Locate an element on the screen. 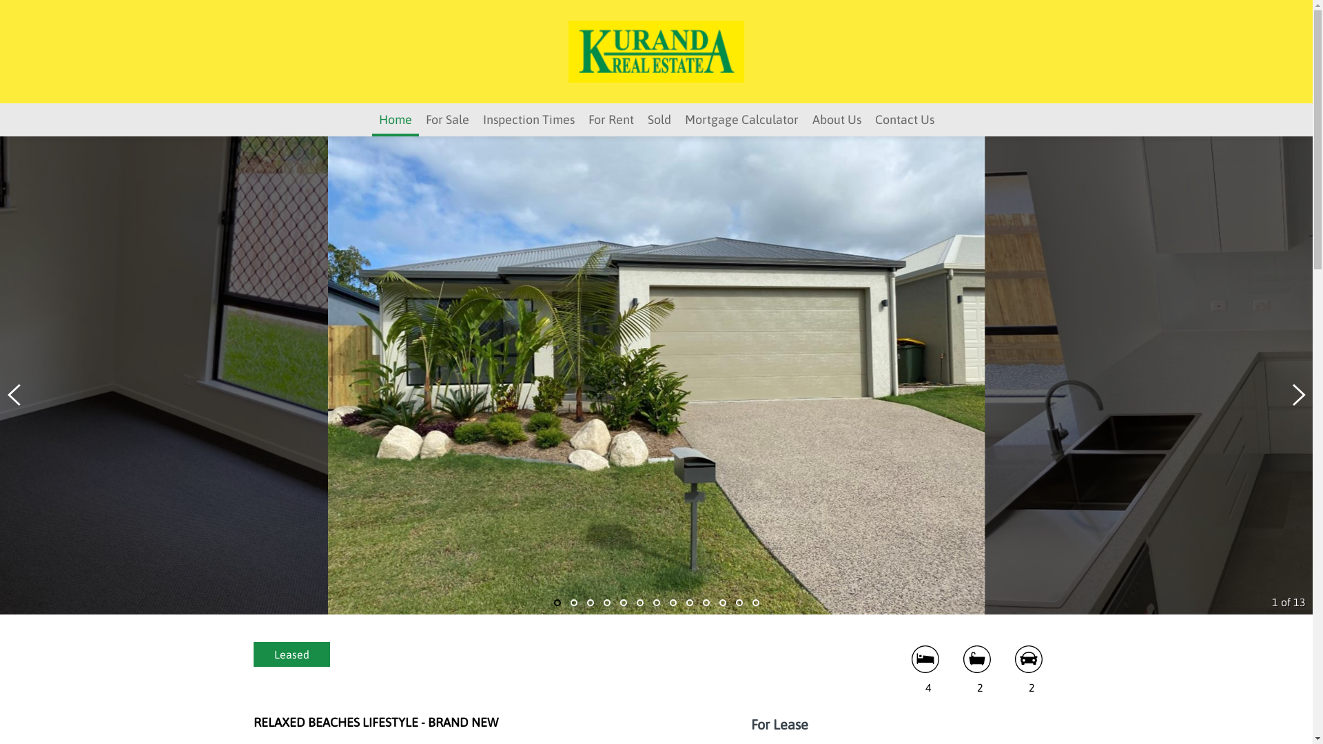  Home is located at coordinates (396, 120).